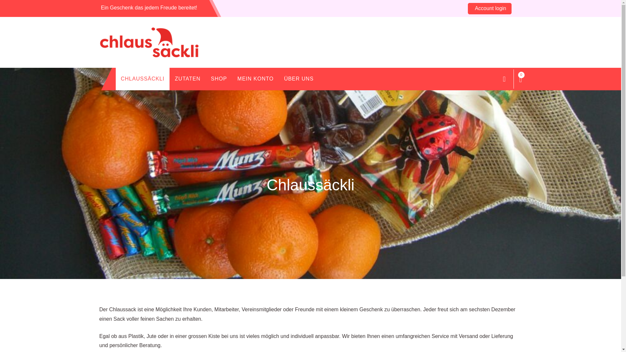  I want to click on 0, so click(520, 79).